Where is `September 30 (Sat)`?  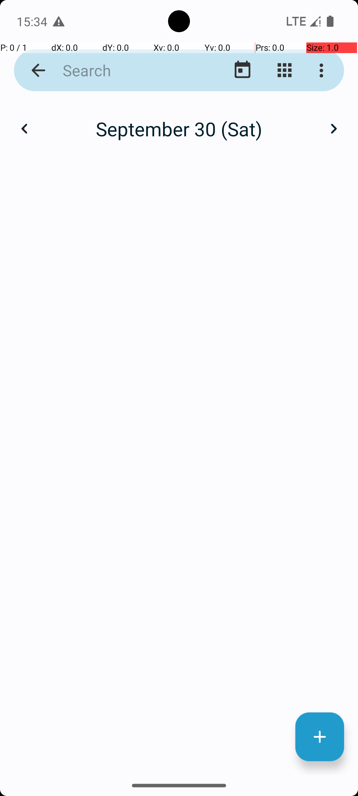 September 30 (Sat) is located at coordinates (179, 129).